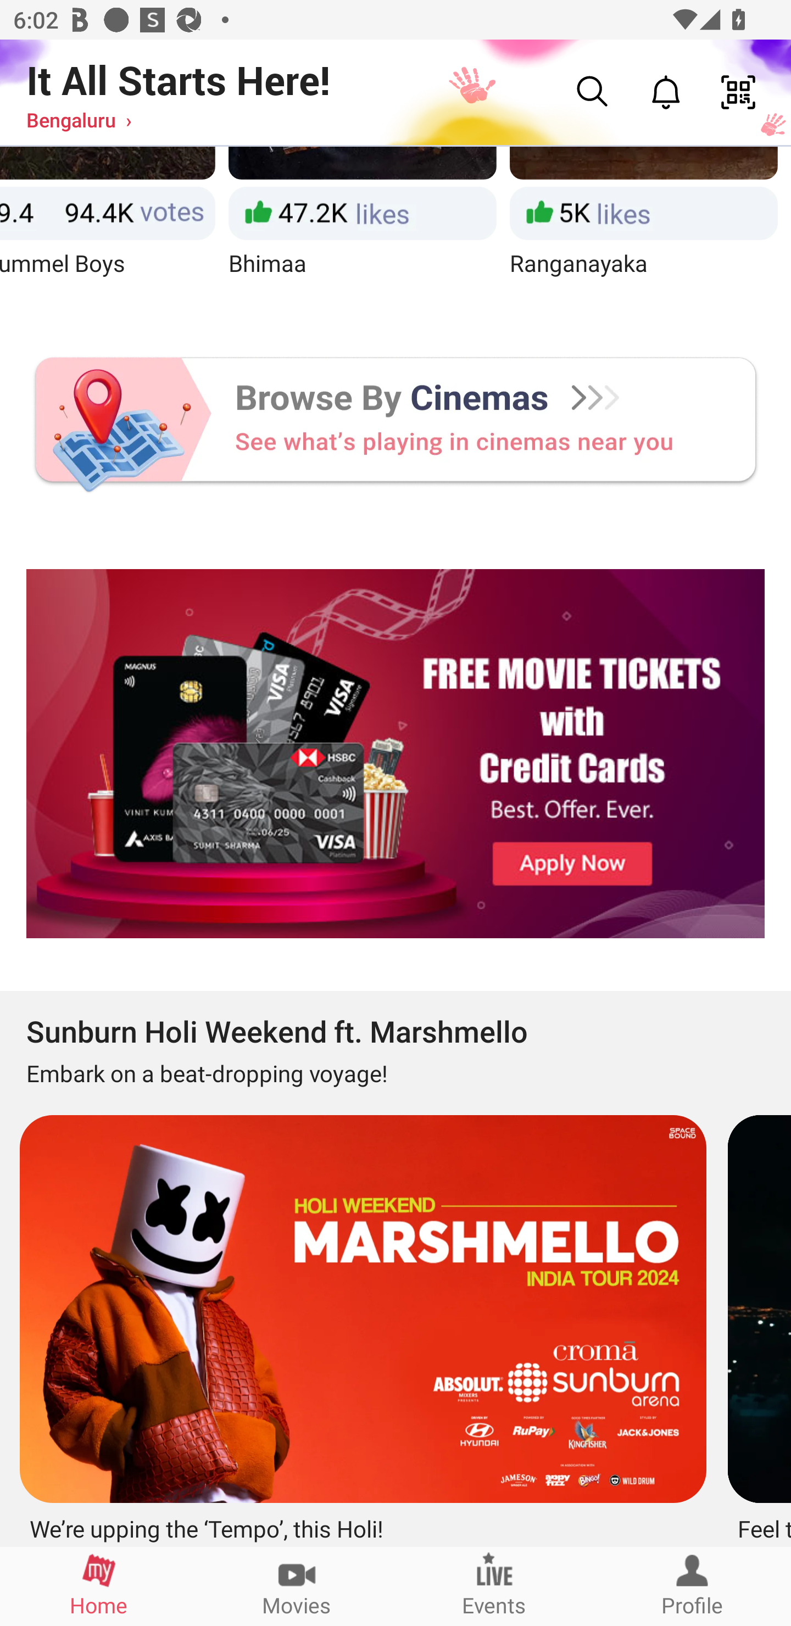 This screenshot has height=1626, width=791. Describe the element at coordinates (360, 1324) in the screenshot. I see `We’re upping the ‘Tempo’, this Holi! ` at that location.